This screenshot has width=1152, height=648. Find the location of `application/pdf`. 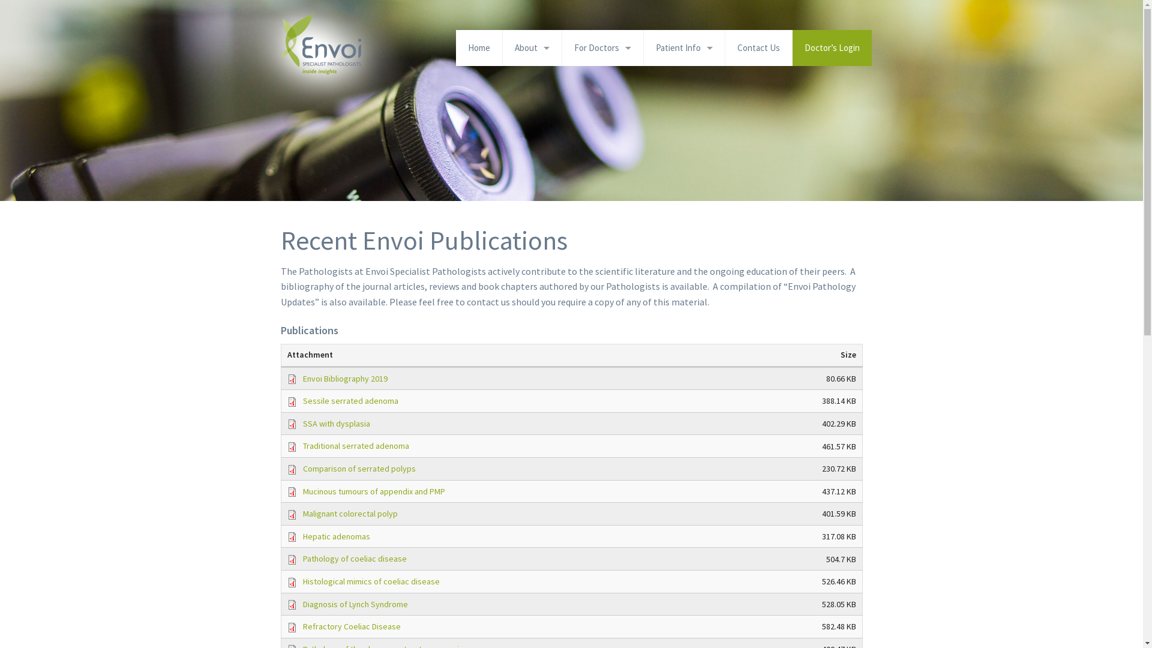

application/pdf is located at coordinates (294, 402).